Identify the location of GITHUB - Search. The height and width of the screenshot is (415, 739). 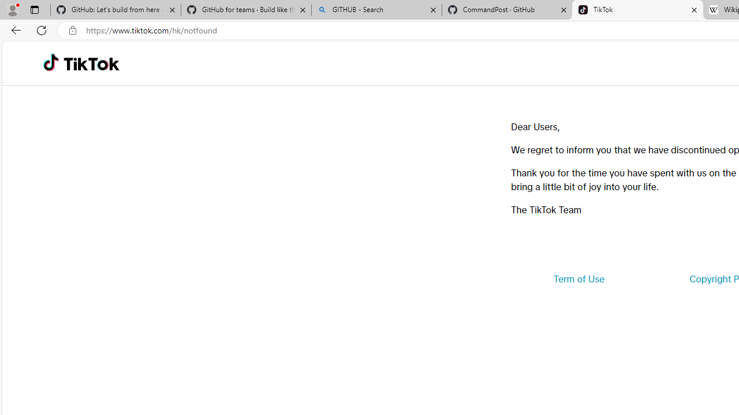
(376, 10).